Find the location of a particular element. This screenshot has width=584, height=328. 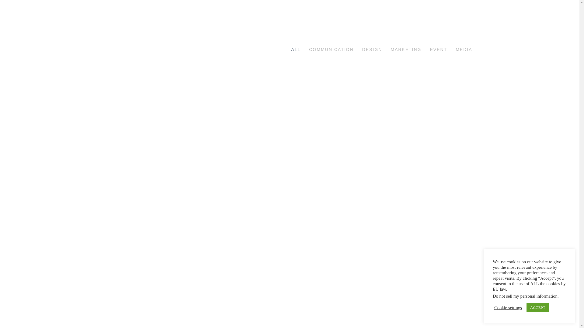

MARKETING is located at coordinates (410, 50).